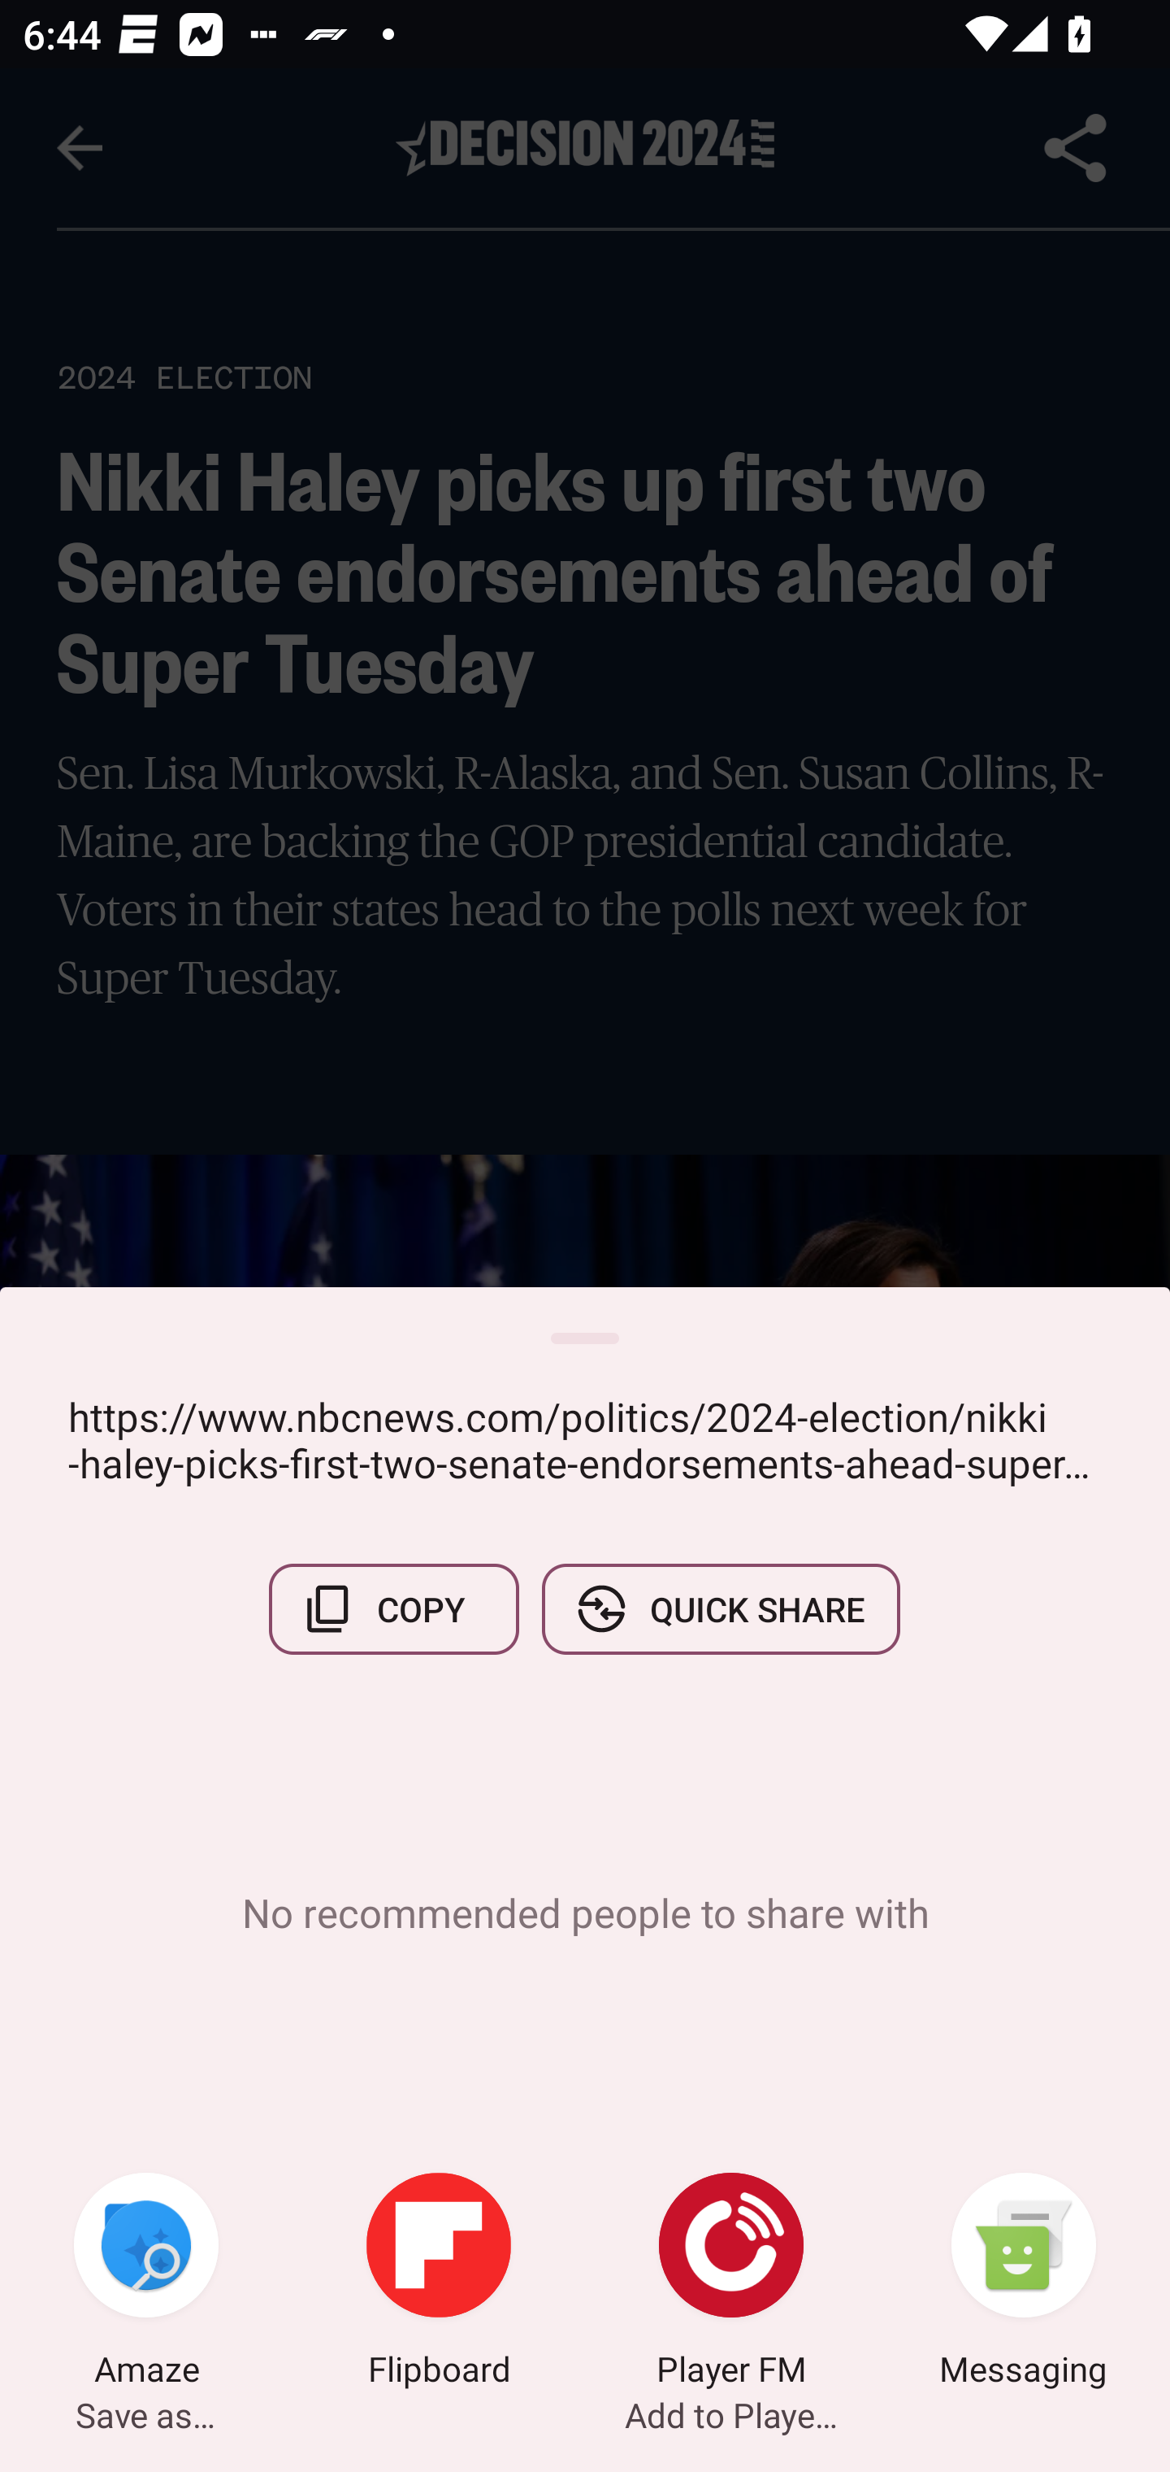 The width and height of the screenshot is (1170, 2472). What do you see at coordinates (731, 2283) in the screenshot?
I see `Player FM Add to Player FM` at bounding box center [731, 2283].